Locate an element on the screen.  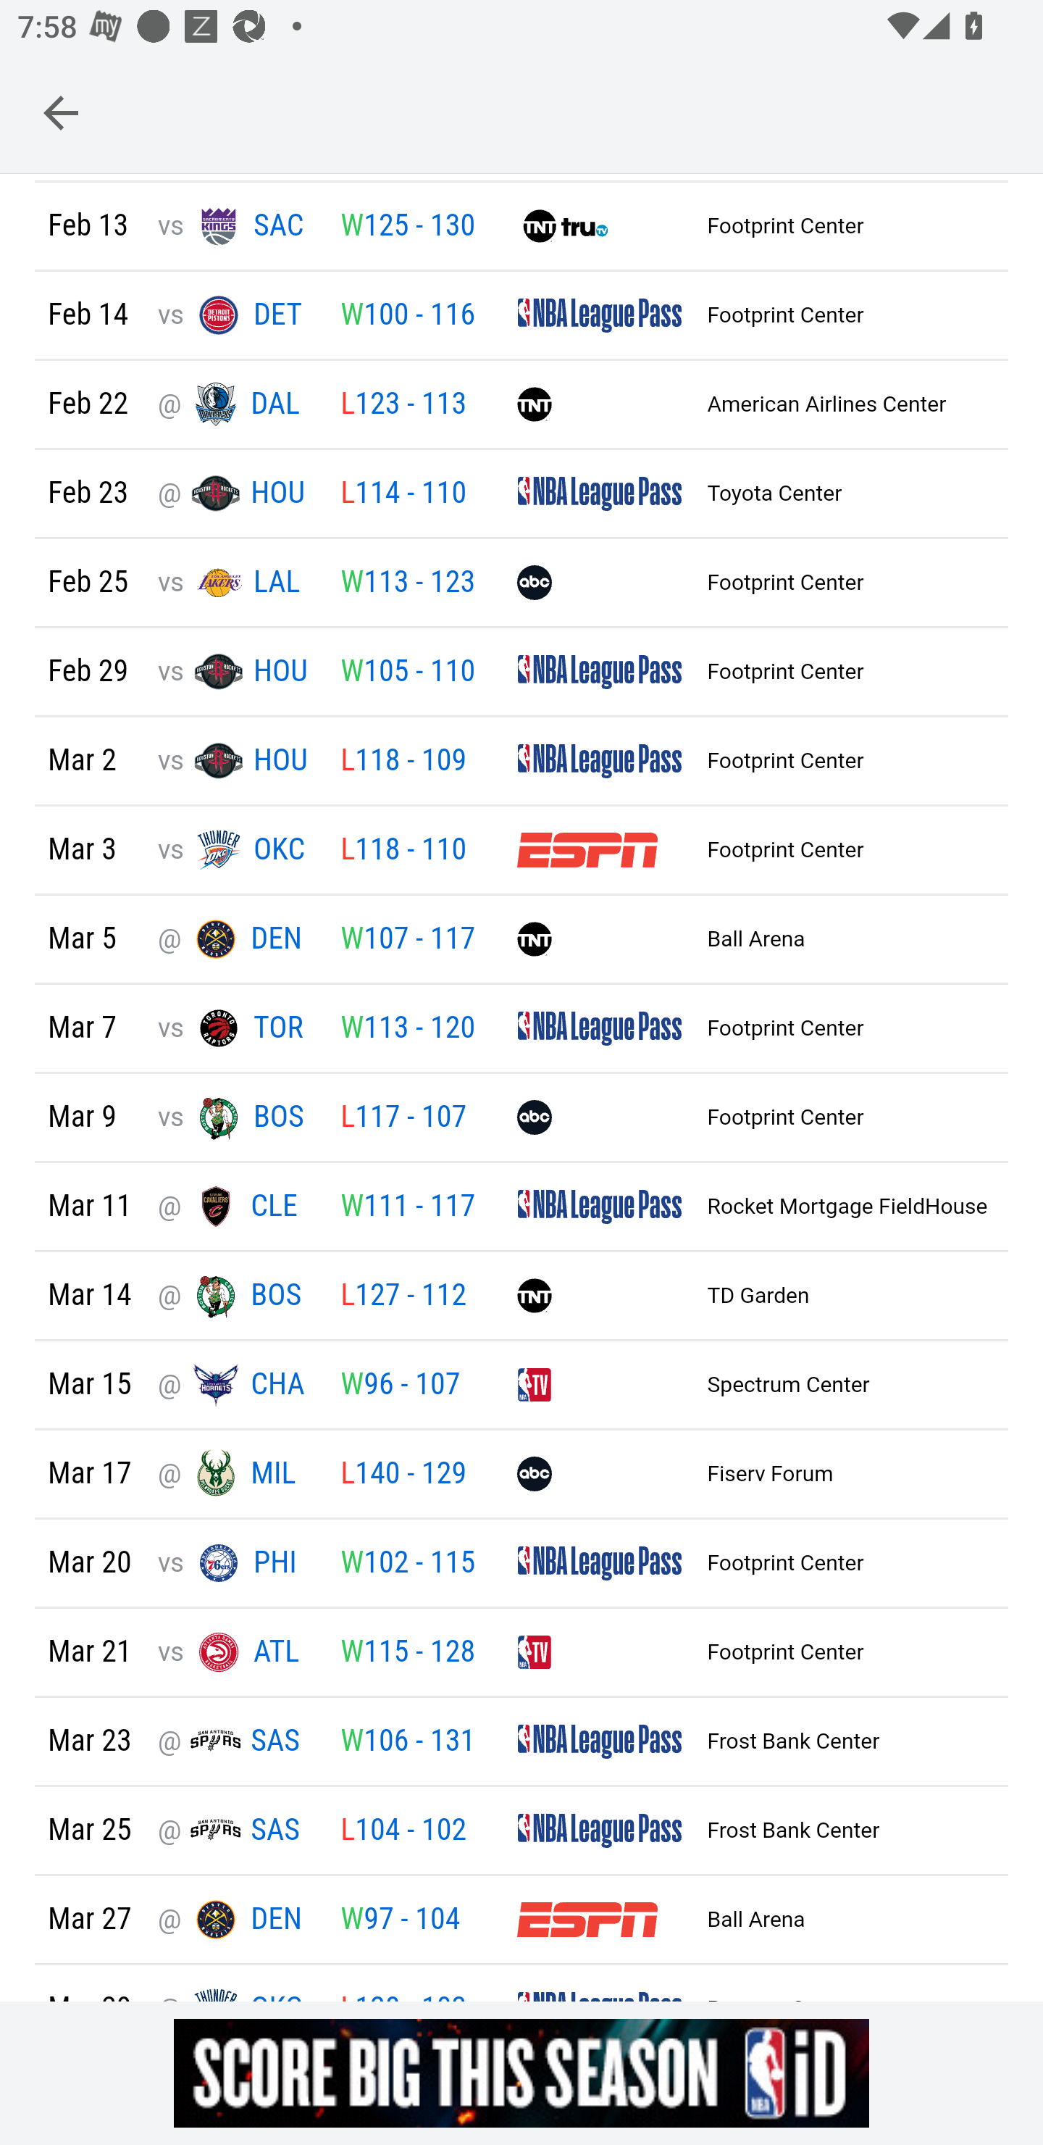
L114 - 110 L 114 - 110 is located at coordinates (403, 494).